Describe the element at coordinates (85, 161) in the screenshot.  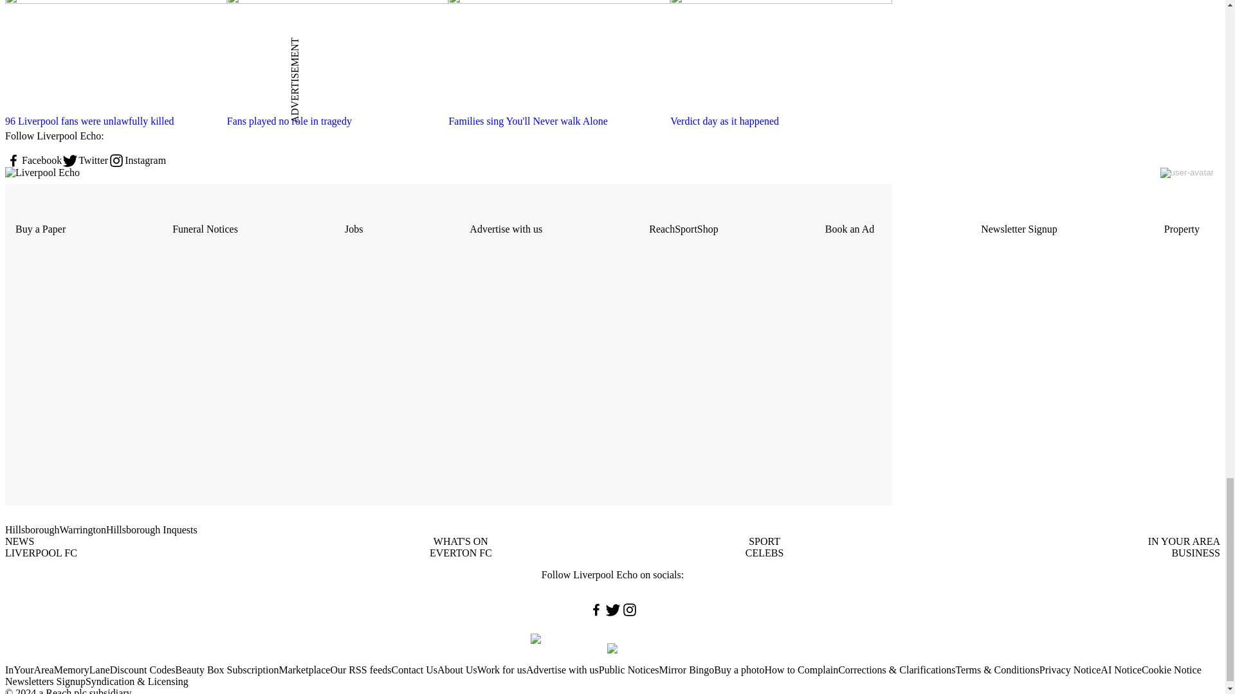
I see `Twitter` at that location.